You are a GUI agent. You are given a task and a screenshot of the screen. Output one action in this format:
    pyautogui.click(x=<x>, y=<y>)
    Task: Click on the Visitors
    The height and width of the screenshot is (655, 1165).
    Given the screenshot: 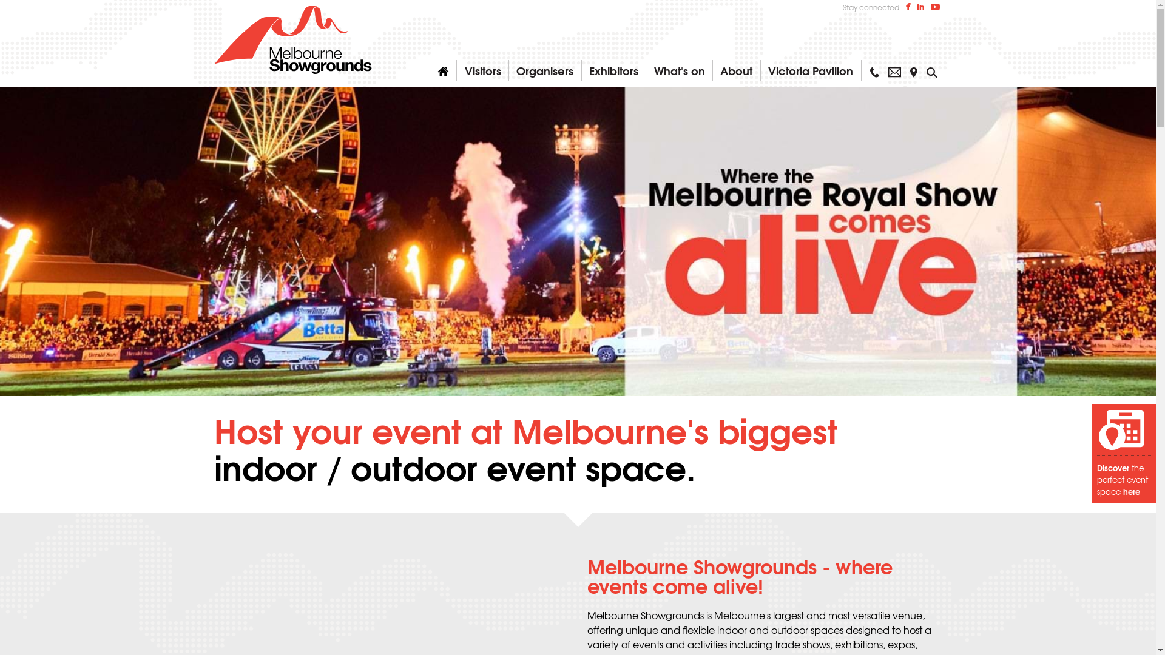 What is the action you would take?
    pyautogui.click(x=482, y=70)
    